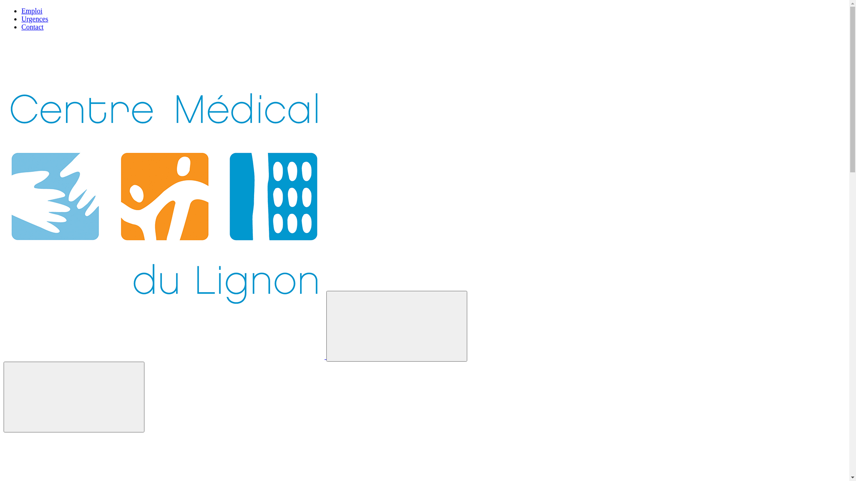 The image size is (856, 481). I want to click on Urgences, so click(35, 19).